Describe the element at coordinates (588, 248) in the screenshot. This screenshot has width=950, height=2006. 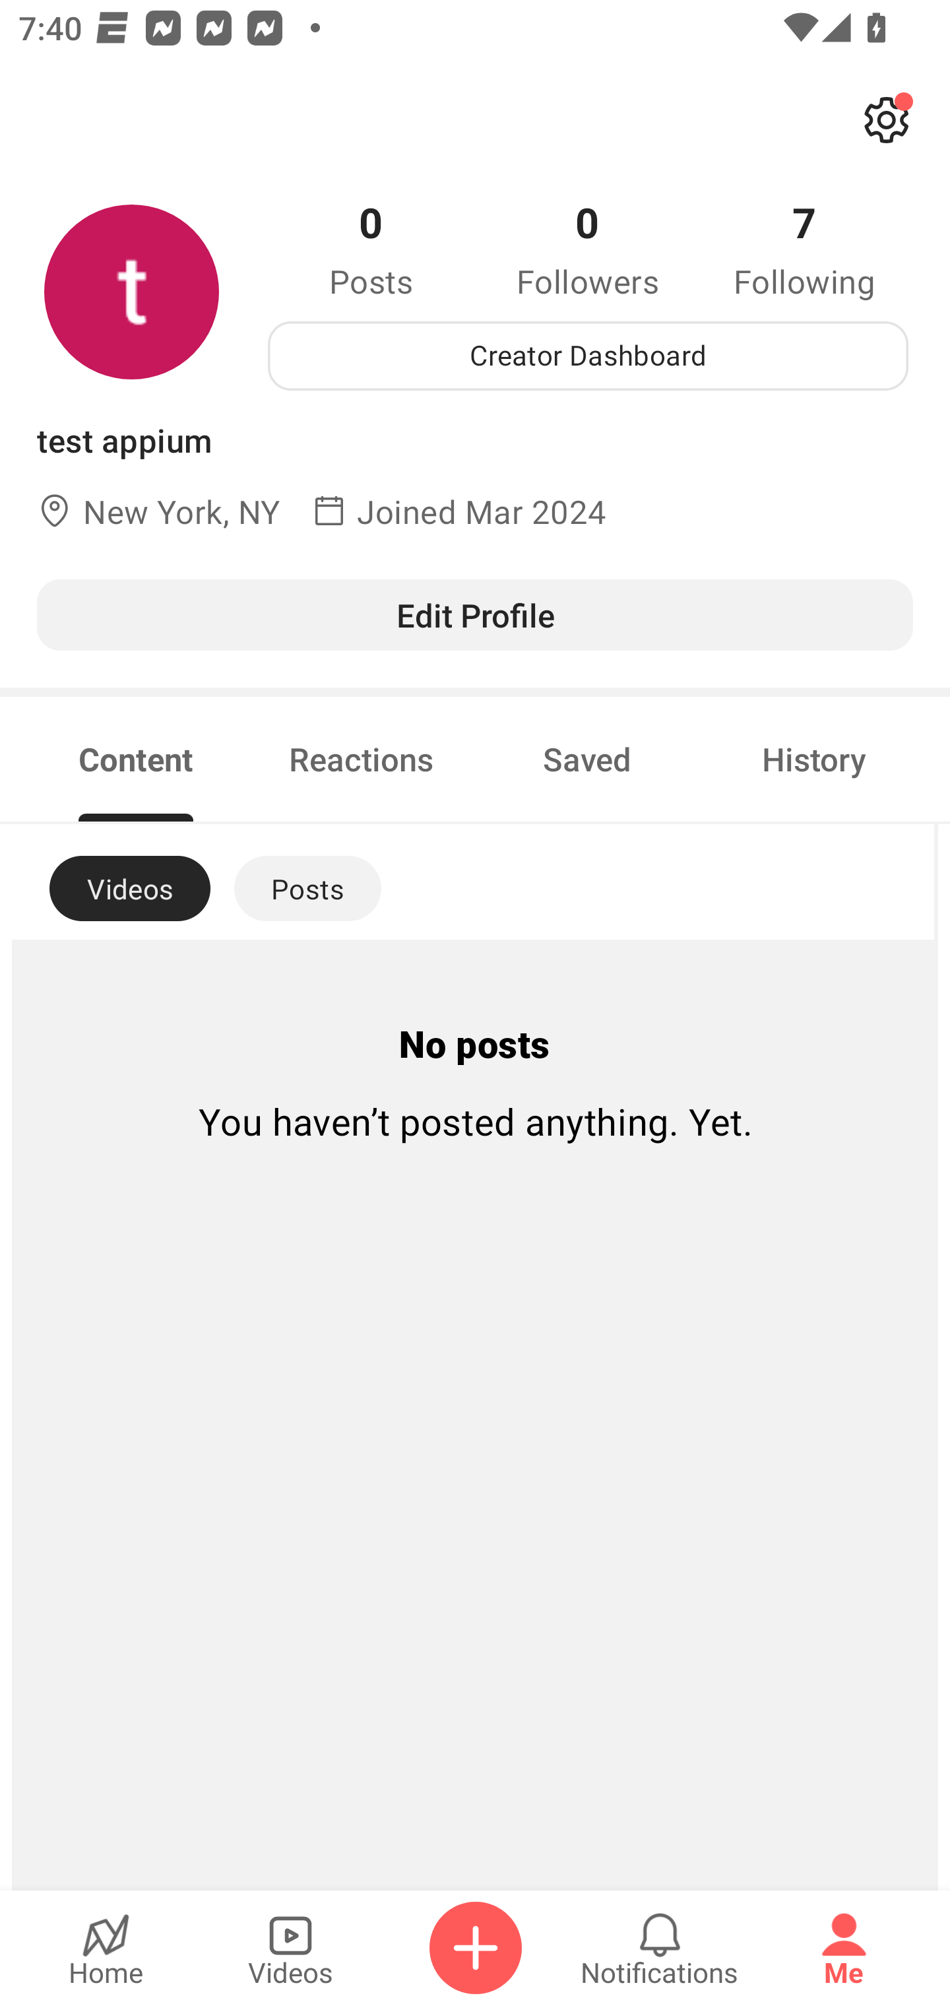
I see `0 Followers` at that location.